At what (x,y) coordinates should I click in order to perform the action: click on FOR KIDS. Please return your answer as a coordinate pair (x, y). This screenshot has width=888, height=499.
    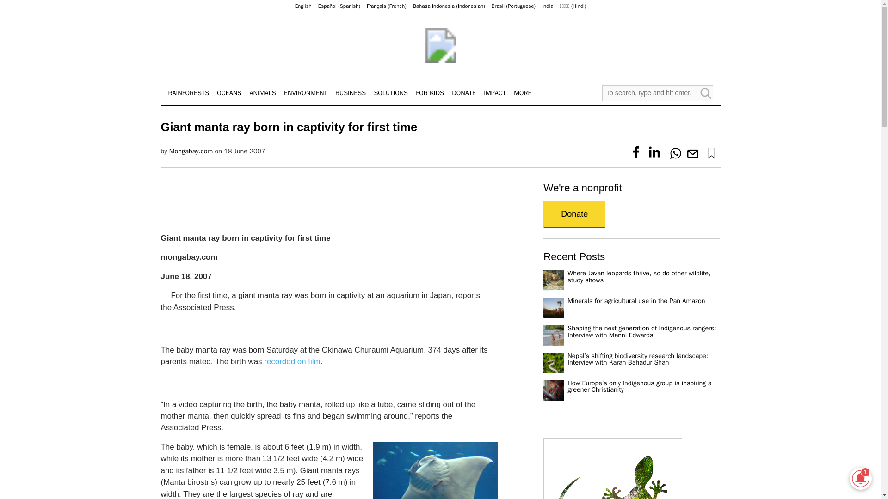
    Looking at the image, I should click on (430, 93).